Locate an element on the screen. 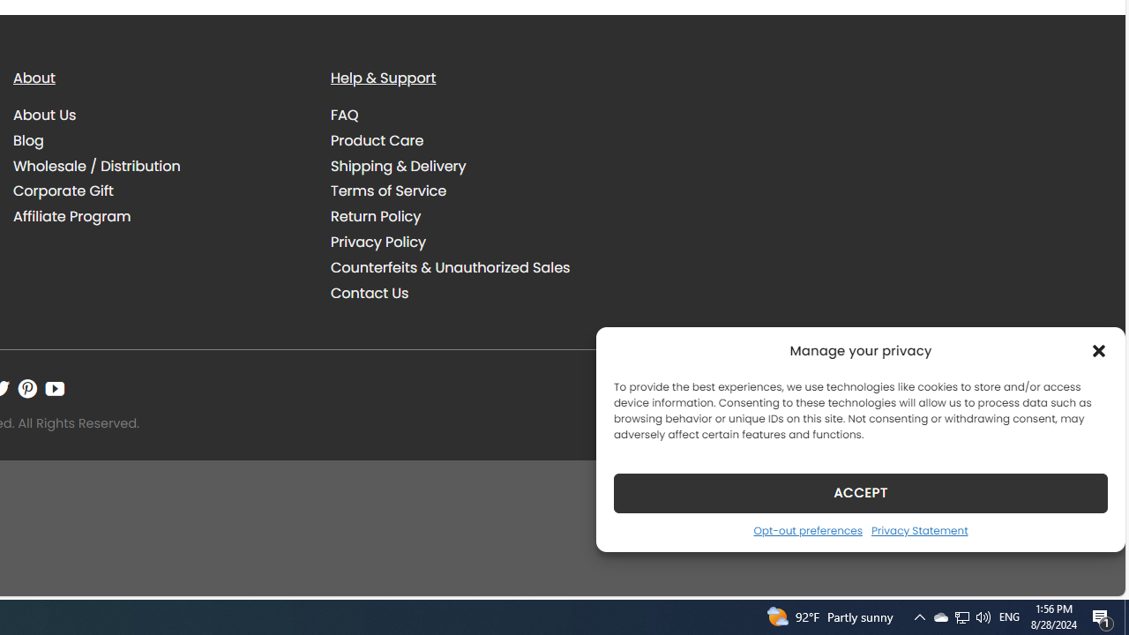  Blog is located at coordinates (159, 140).